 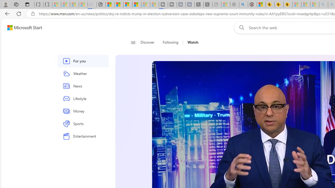 I want to click on Newsletter Sign Up - Sleeping, so click(x=48, y=5).